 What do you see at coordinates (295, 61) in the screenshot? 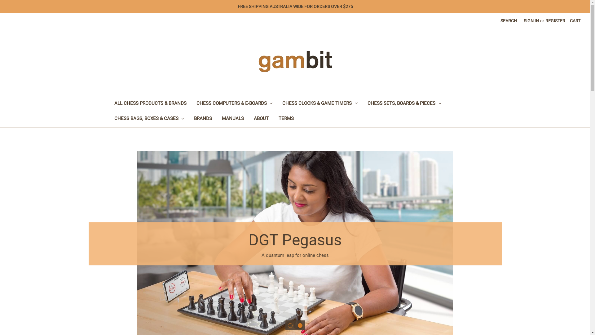
I see `Gambit Chess Supplies` at bounding box center [295, 61].